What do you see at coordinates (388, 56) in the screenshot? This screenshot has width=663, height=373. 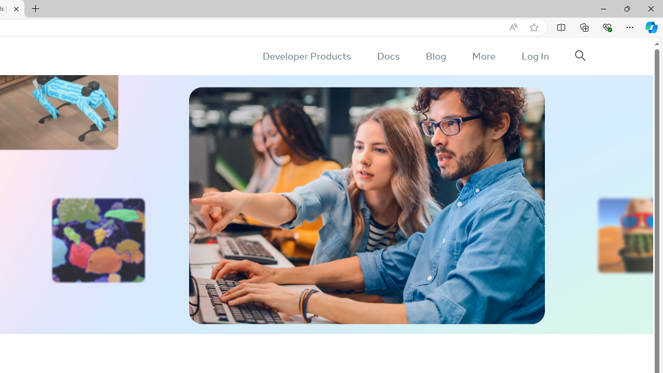 I see `Docs` at bounding box center [388, 56].